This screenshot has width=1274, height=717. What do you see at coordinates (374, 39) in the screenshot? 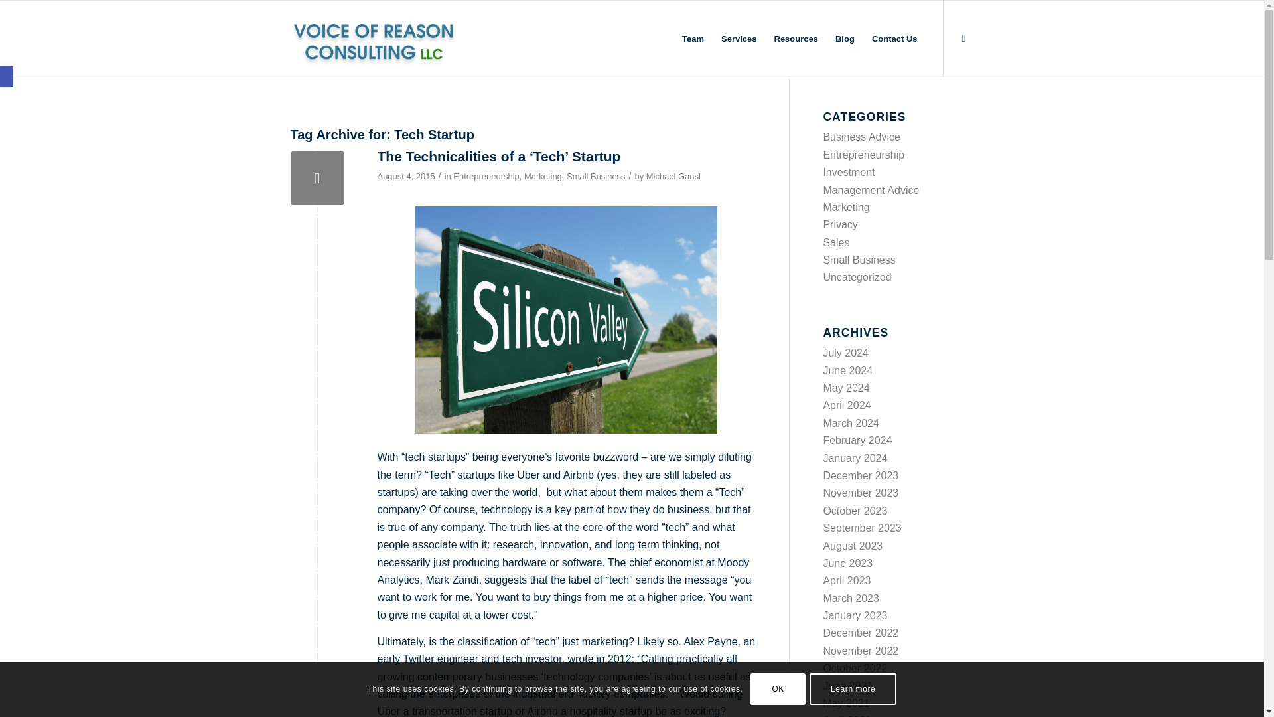
I see `TransparentLogo` at bounding box center [374, 39].